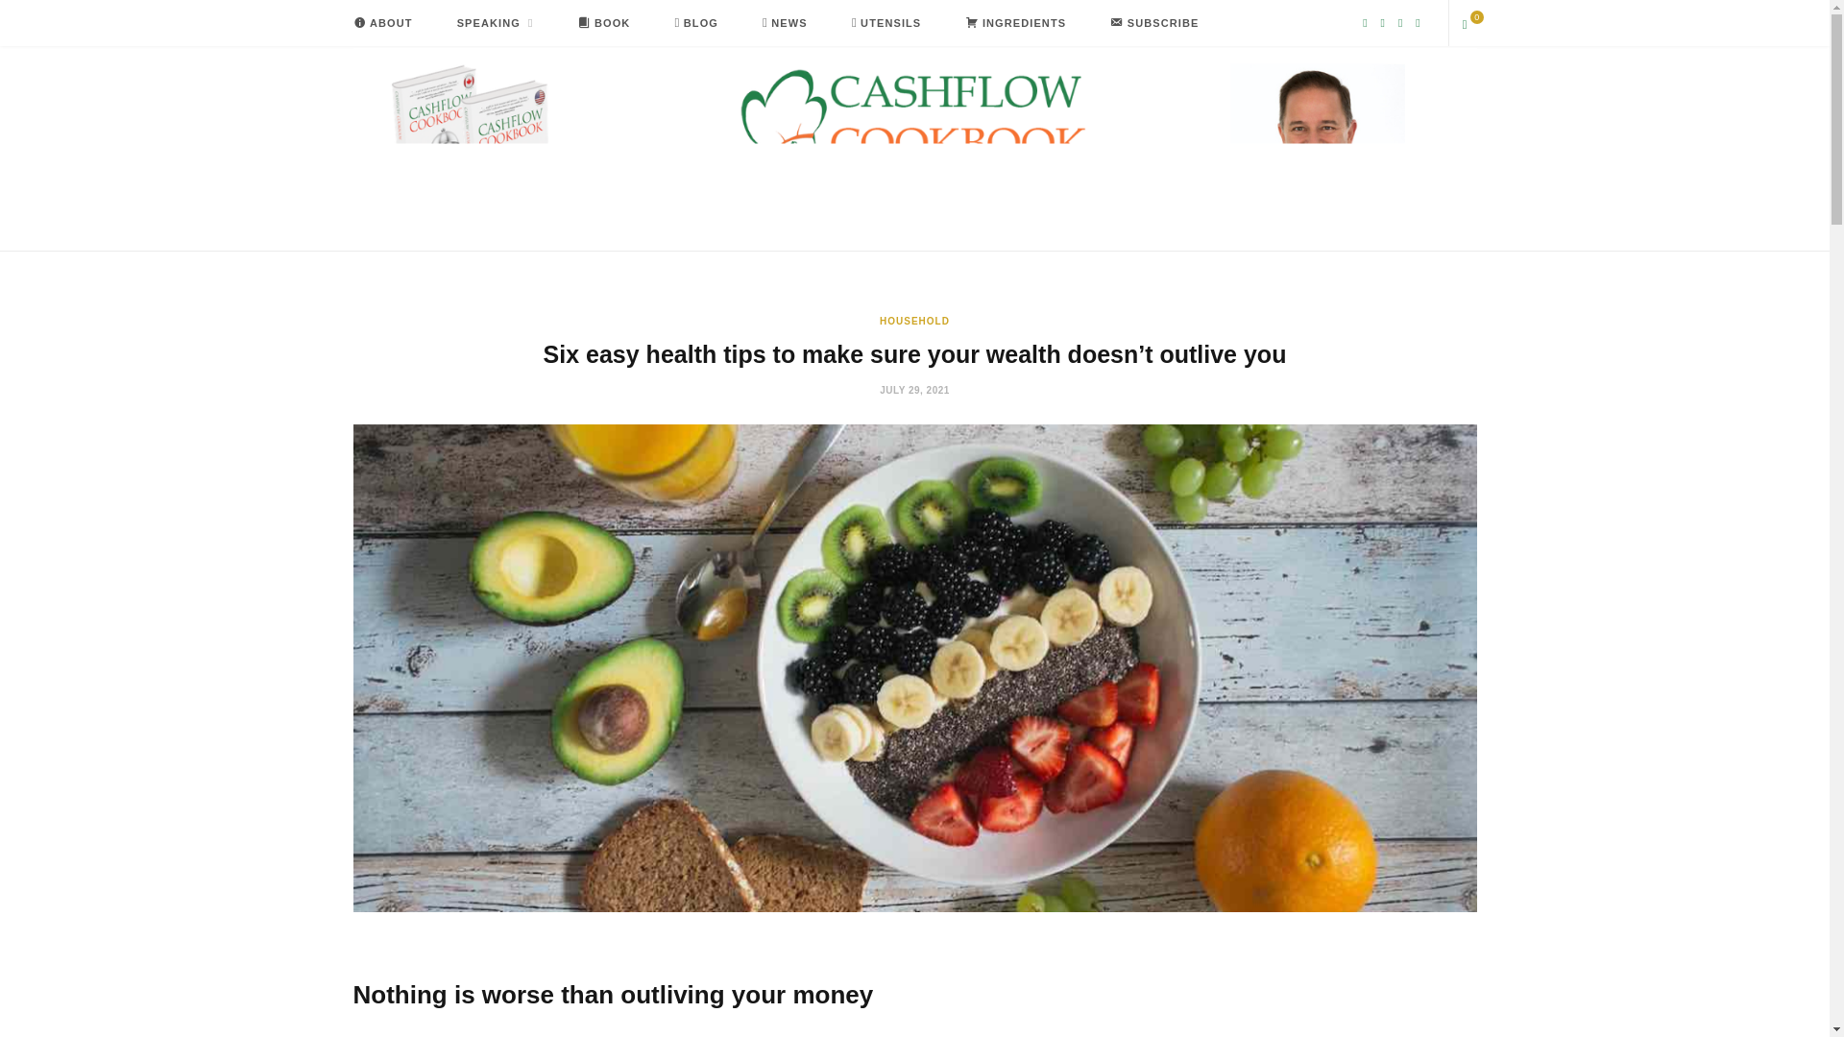 This screenshot has width=1844, height=1037. What do you see at coordinates (786, 23) in the screenshot?
I see `NEWS` at bounding box center [786, 23].